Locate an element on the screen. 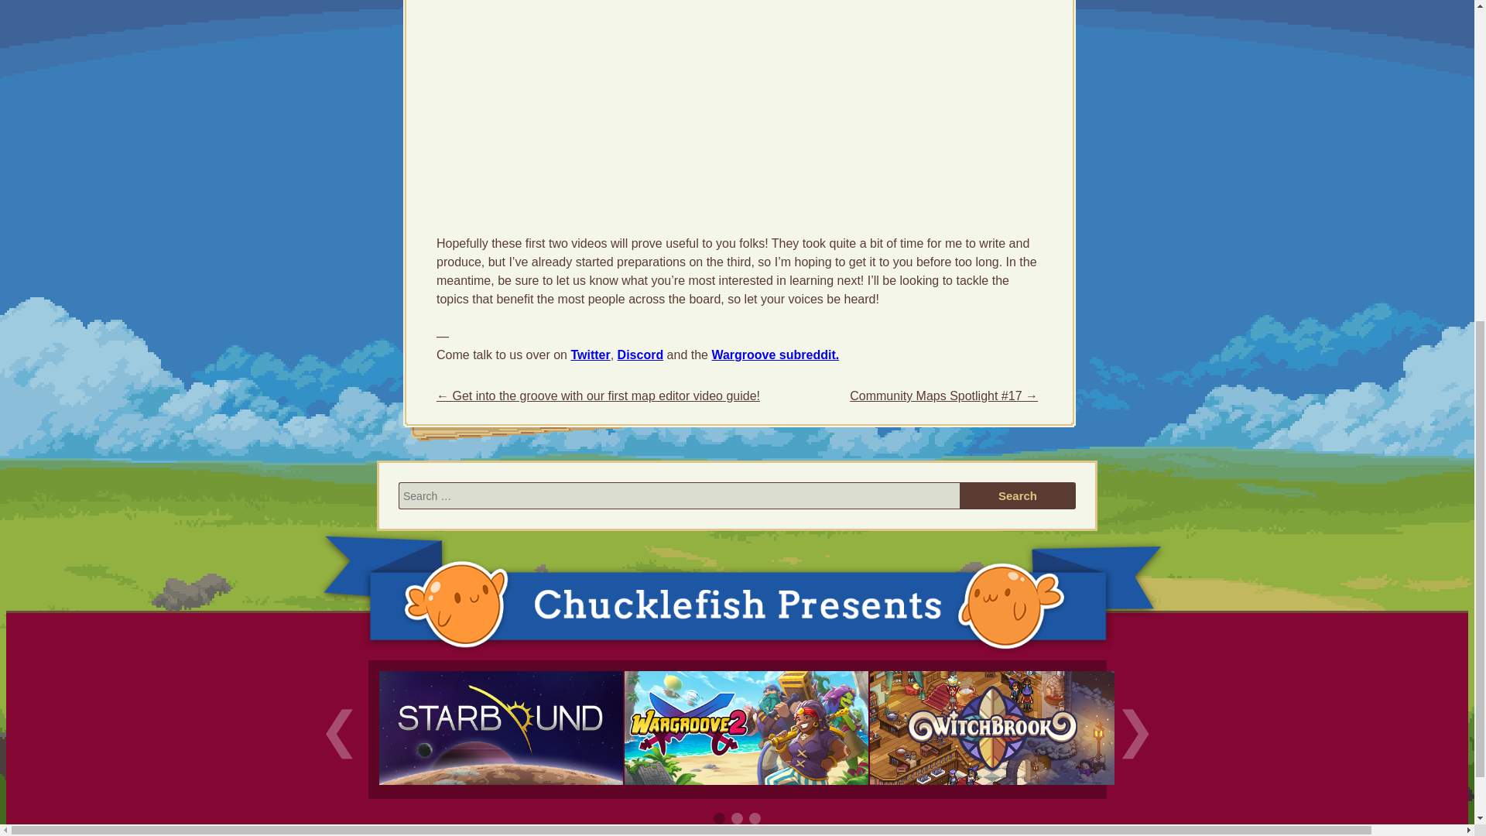 Image resolution: width=1486 pixels, height=836 pixels. Double Trouble is located at coordinates (746, 790).